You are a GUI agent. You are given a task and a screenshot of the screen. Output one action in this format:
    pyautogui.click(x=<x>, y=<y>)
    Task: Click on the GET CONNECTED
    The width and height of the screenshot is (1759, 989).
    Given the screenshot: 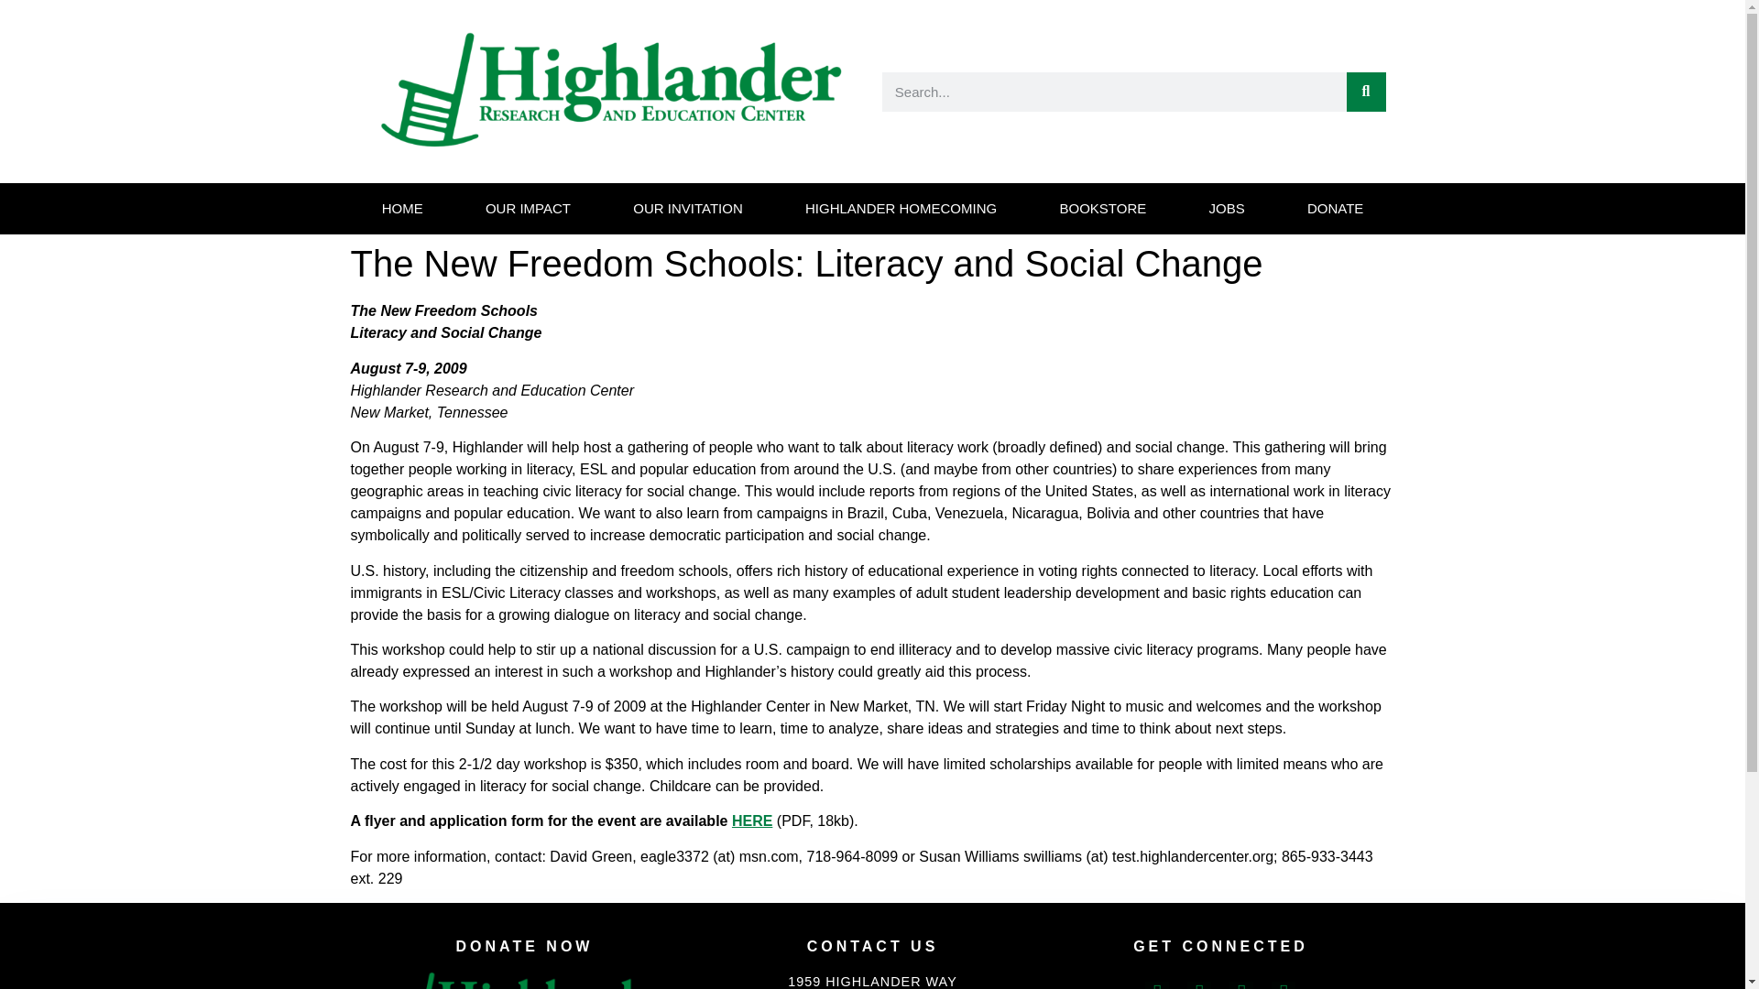 What is the action you would take?
    pyautogui.click(x=1220, y=947)
    